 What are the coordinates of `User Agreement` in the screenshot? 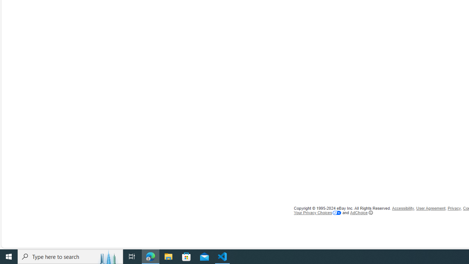 It's located at (431, 208).